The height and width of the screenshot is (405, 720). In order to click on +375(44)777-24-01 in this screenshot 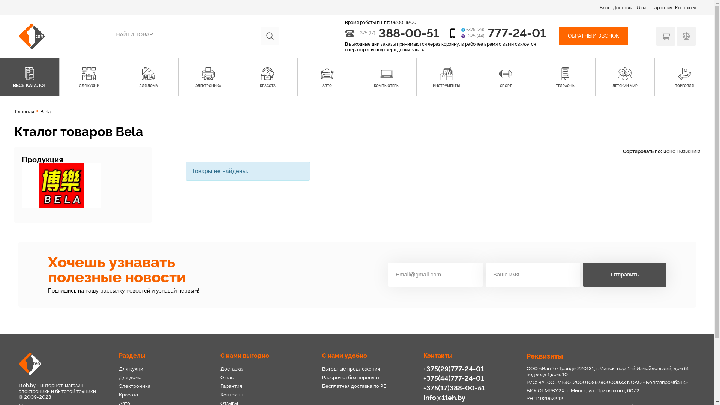, I will do `click(454, 378)`.